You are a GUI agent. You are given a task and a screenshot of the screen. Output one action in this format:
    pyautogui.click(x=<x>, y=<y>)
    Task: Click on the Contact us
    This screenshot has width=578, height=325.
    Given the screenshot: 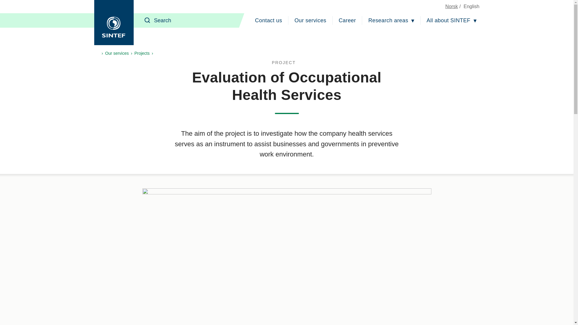 What is the action you would take?
    pyautogui.click(x=269, y=20)
    